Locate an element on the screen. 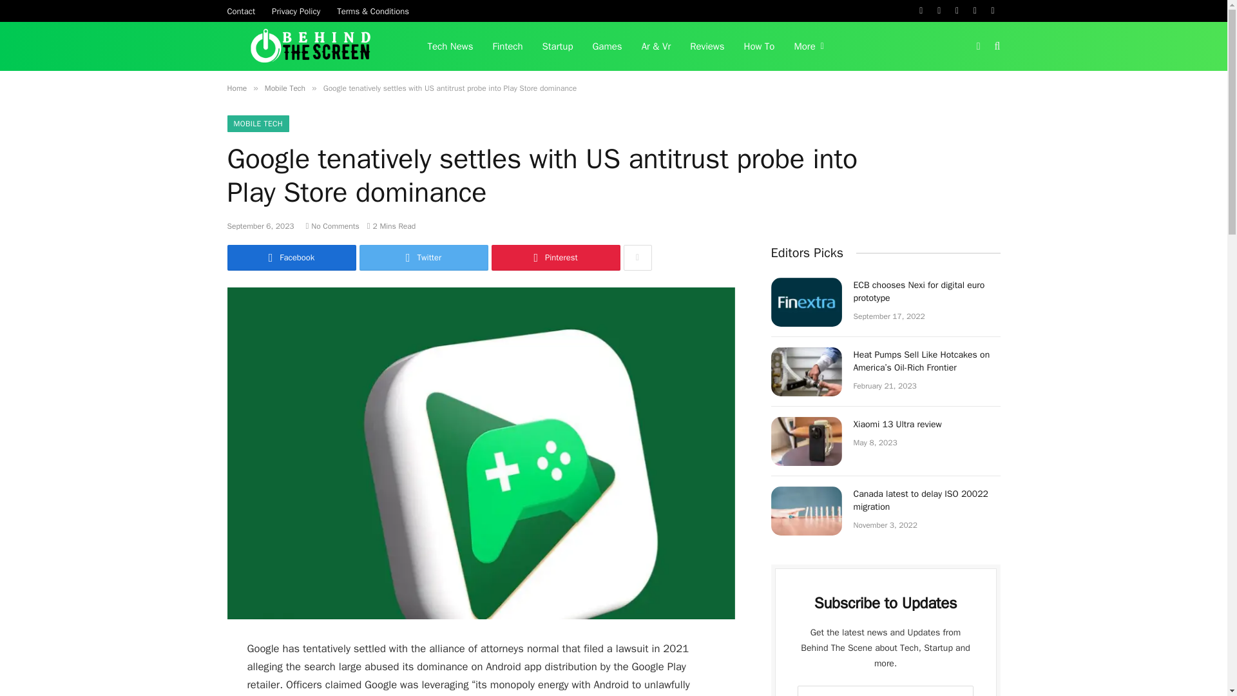 The image size is (1237, 696). Share on Pinterest is located at coordinates (555, 258).